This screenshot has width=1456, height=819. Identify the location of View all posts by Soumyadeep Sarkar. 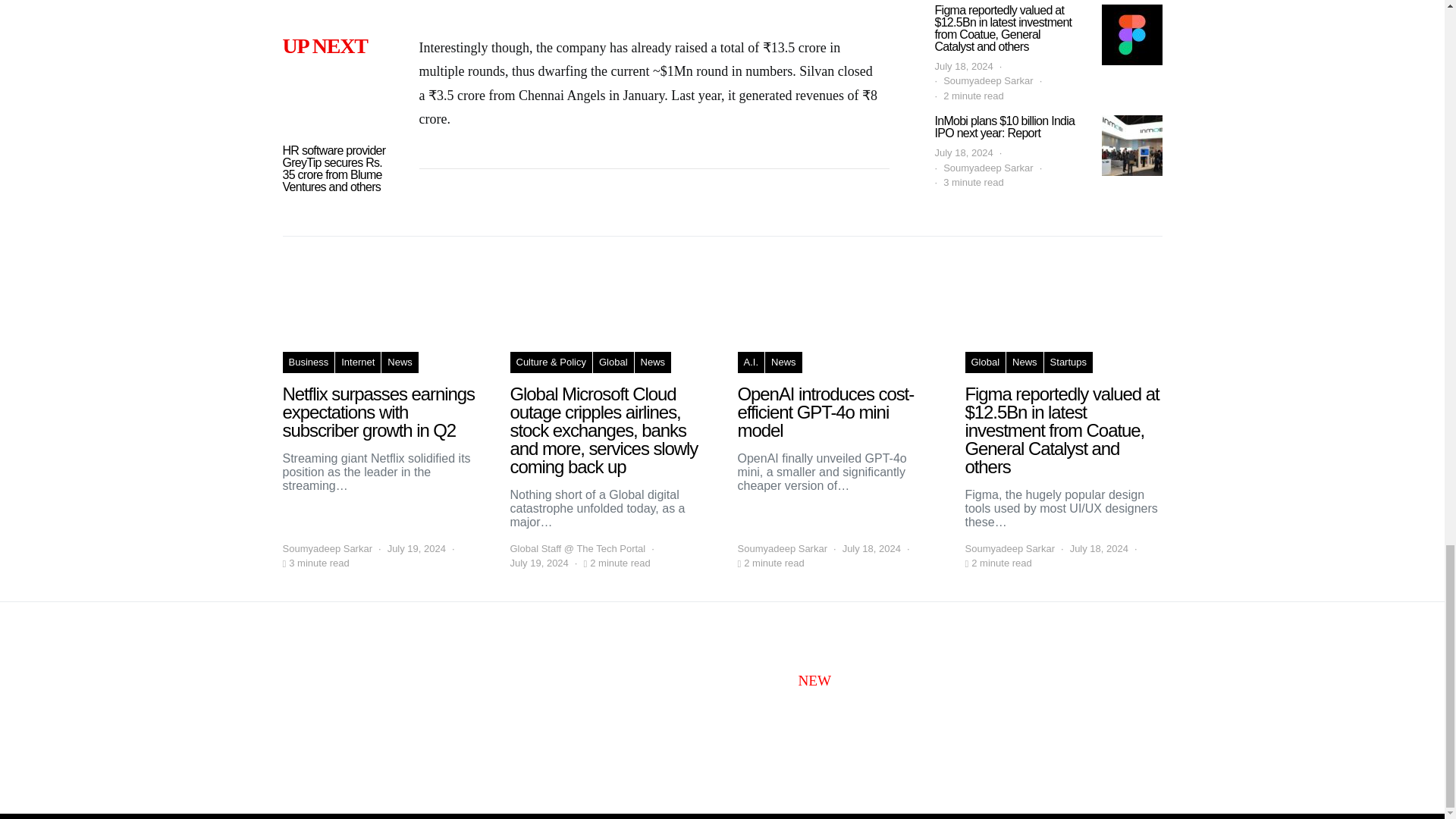
(328, 549).